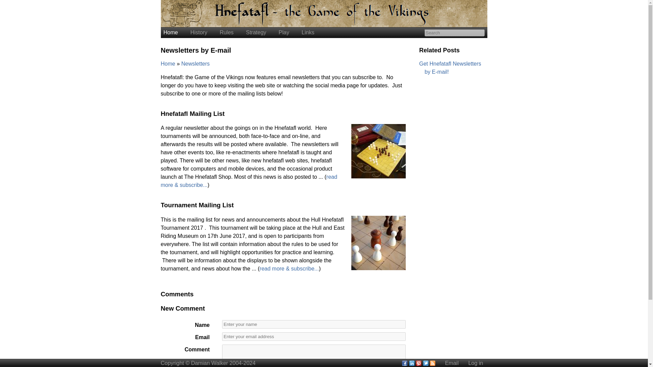 This screenshot has width=653, height=367. Describe the element at coordinates (197, 205) in the screenshot. I see `Tournament Mailing List` at that location.